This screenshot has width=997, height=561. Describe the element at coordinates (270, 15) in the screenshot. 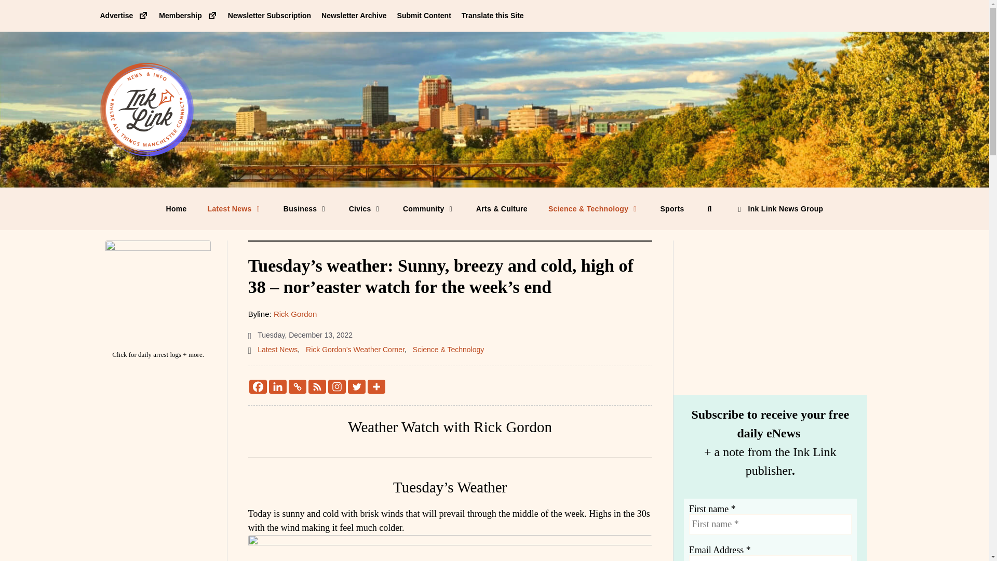

I see `Newsletter Subscription` at that location.